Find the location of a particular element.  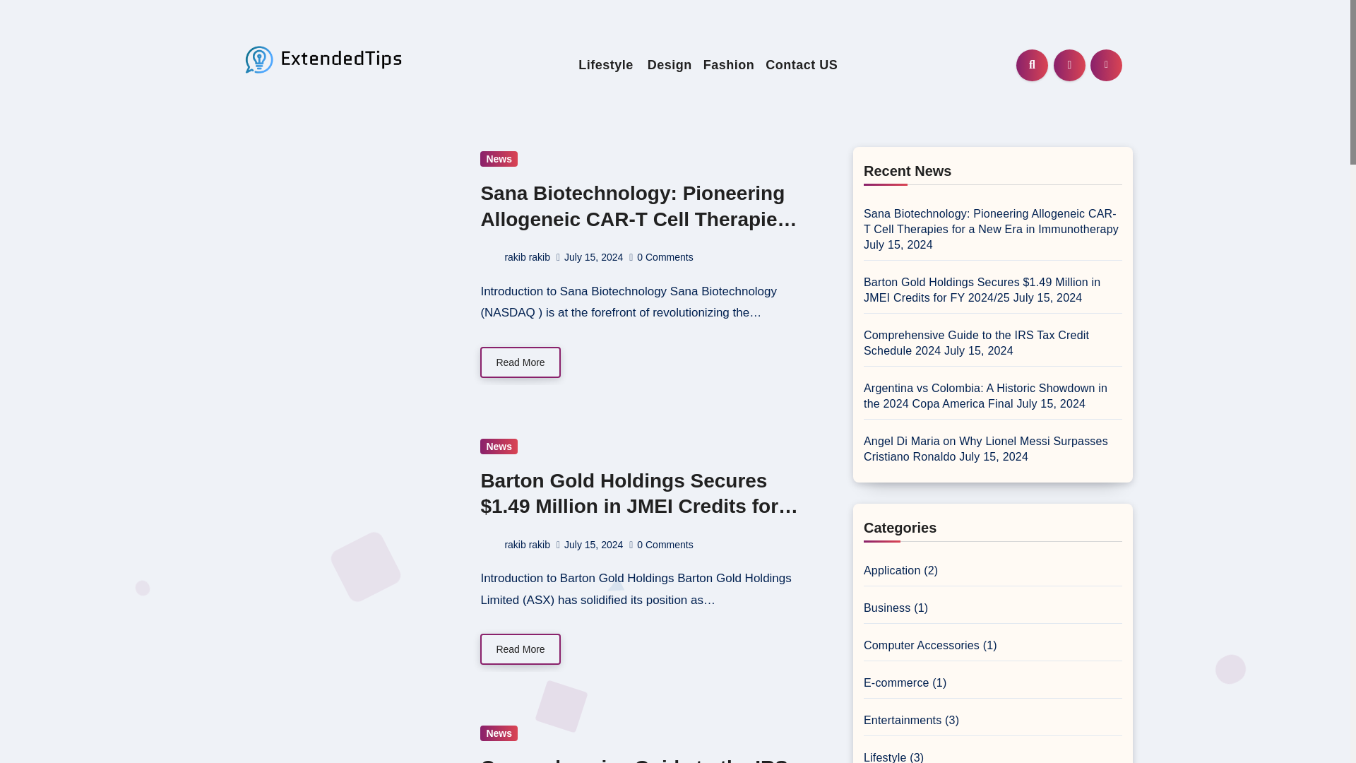

Contact US is located at coordinates (801, 64).